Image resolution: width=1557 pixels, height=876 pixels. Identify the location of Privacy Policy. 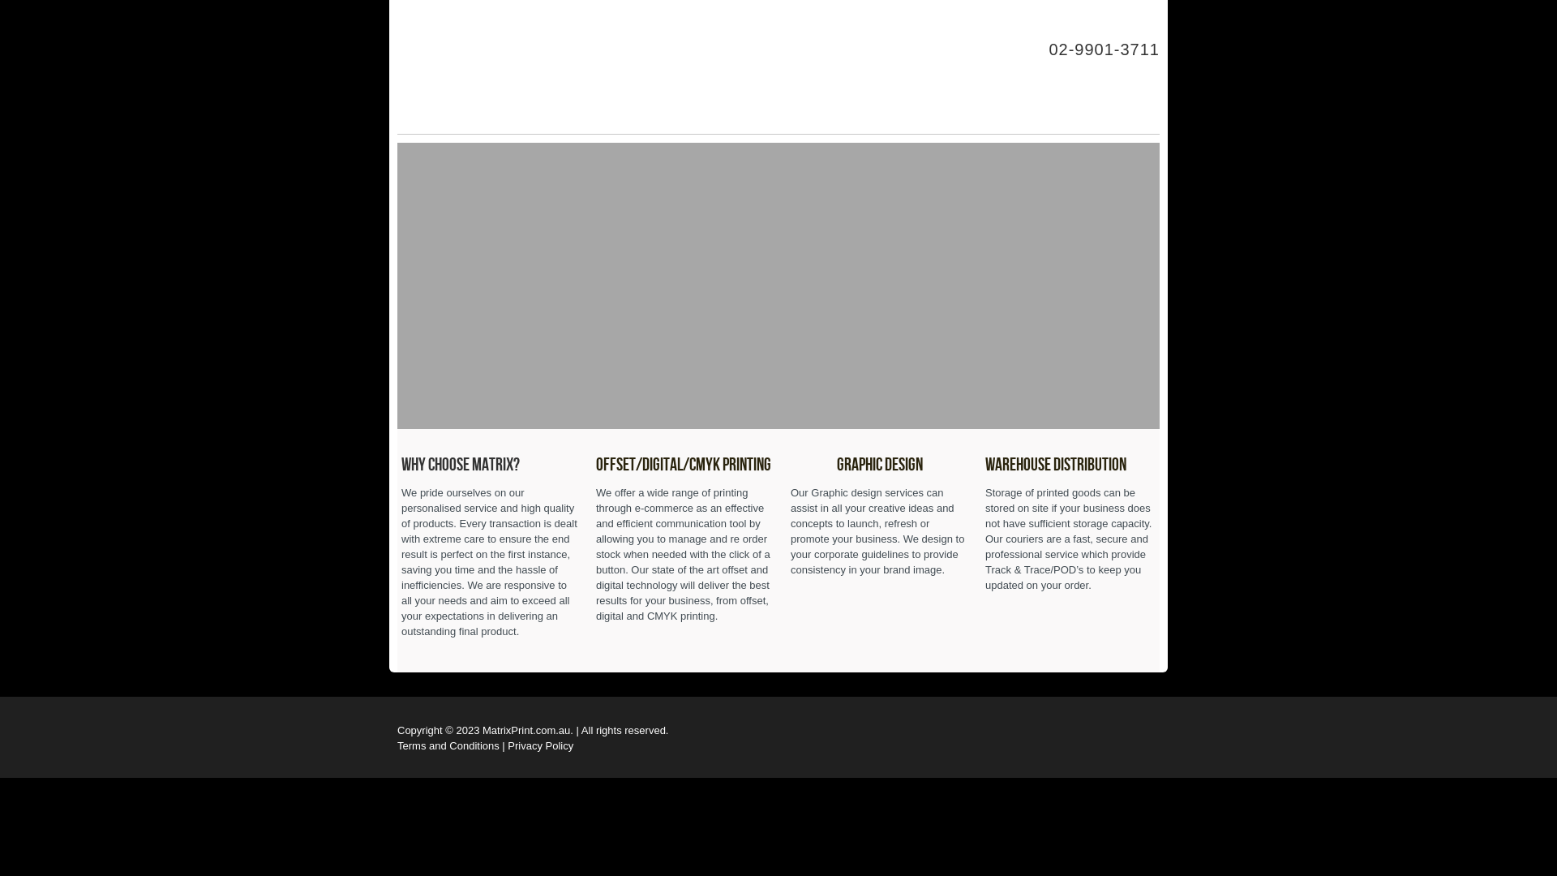
(540, 746).